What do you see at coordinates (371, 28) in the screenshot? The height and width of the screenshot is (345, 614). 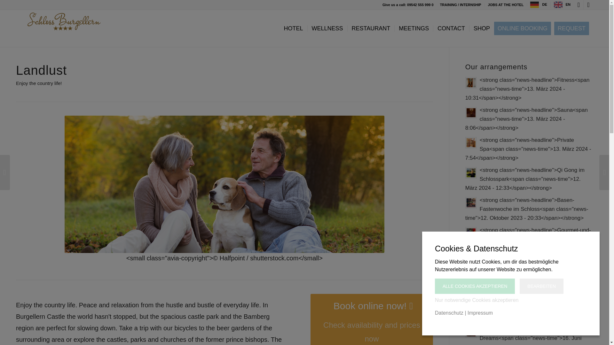 I see `RESTAURANT` at bounding box center [371, 28].